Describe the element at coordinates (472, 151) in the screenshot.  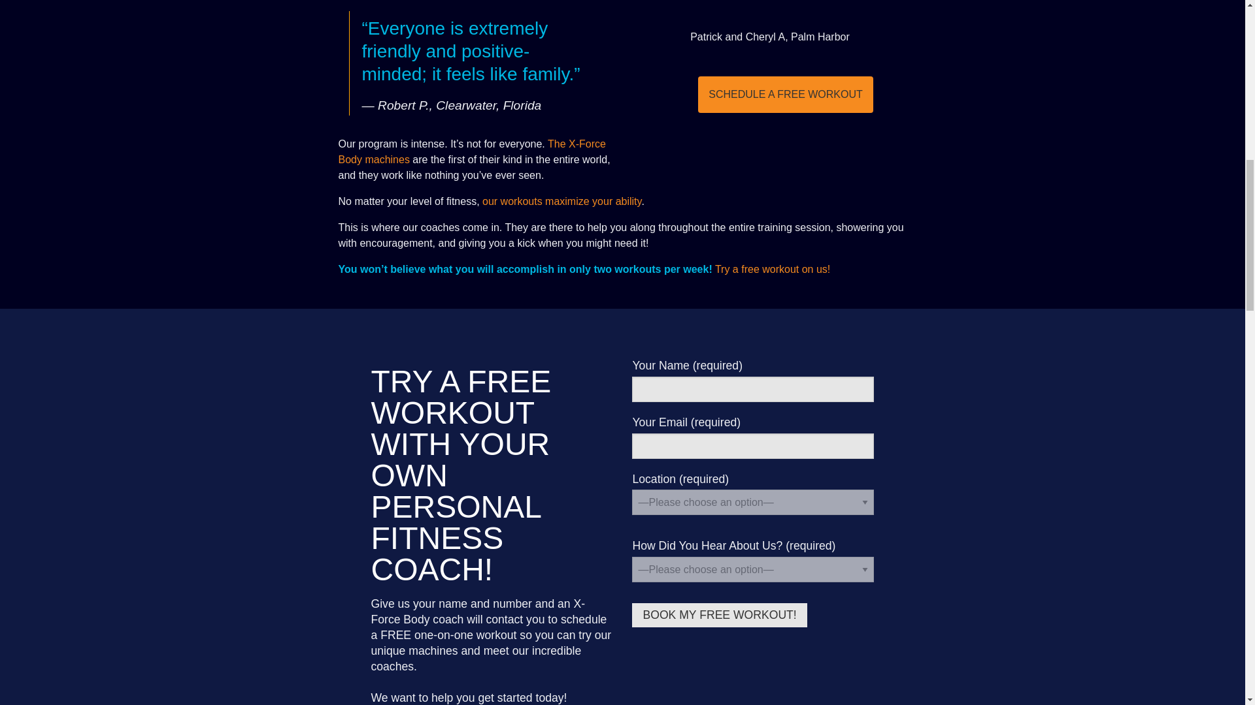
I see `The X-Force Body machines` at that location.